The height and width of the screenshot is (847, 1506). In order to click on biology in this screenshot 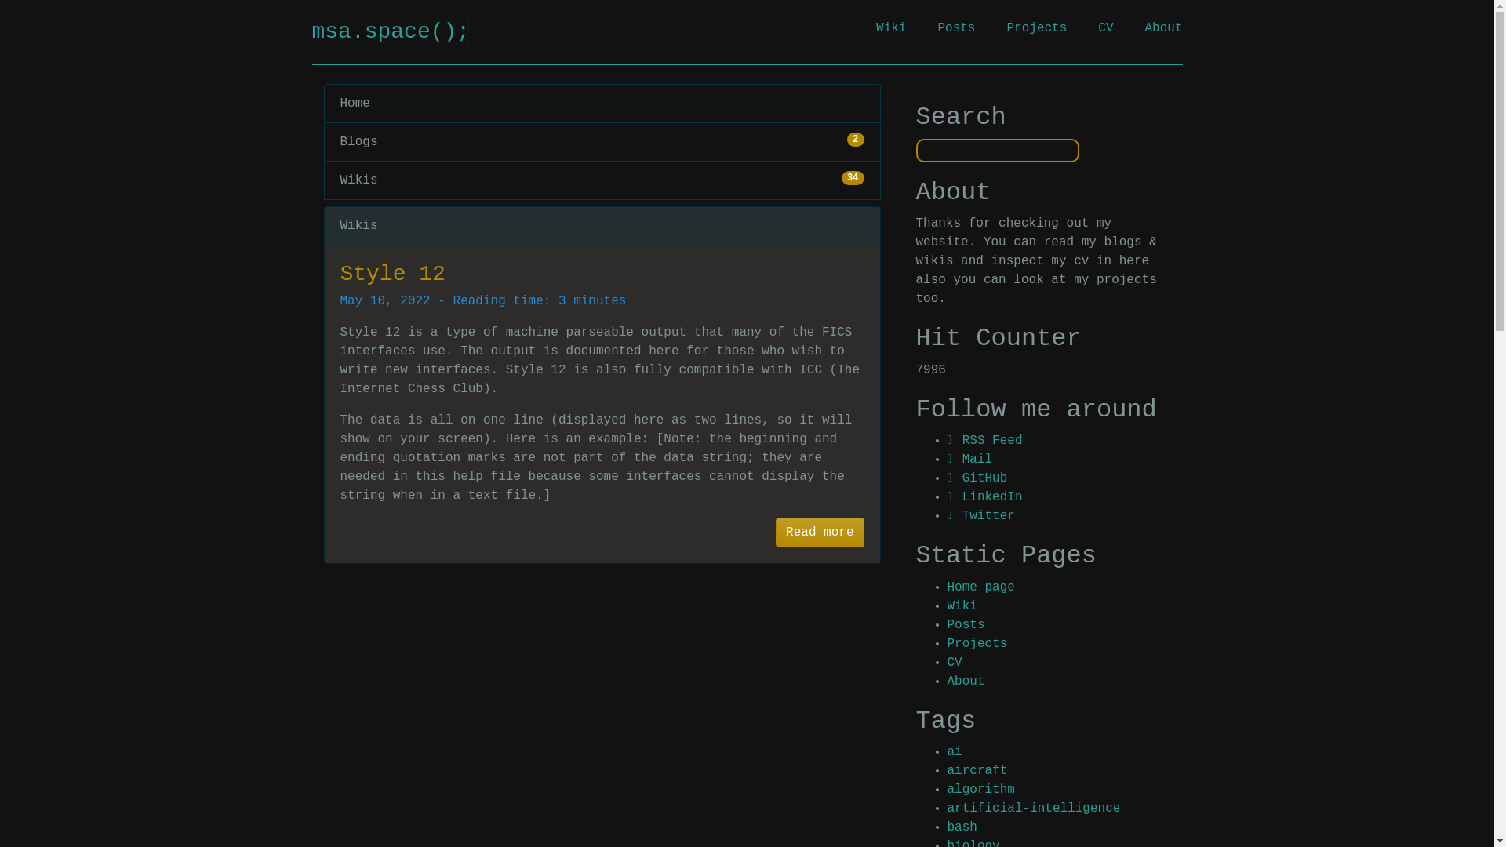, I will do `click(973, 843)`.